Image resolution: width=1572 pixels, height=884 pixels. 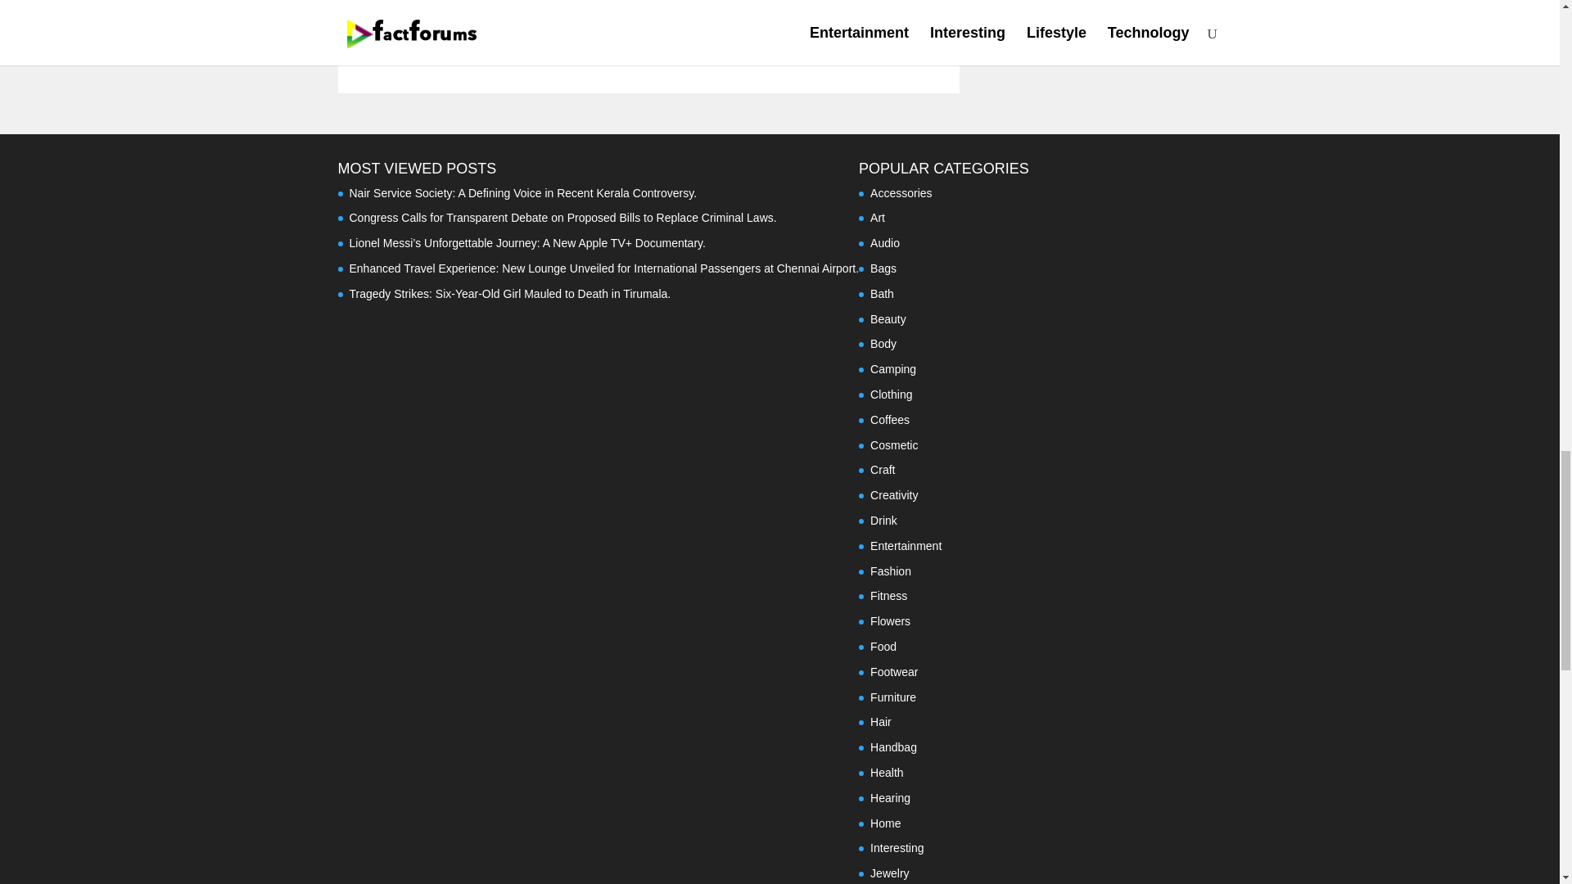 I want to click on Beauty, so click(x=888, y=319).